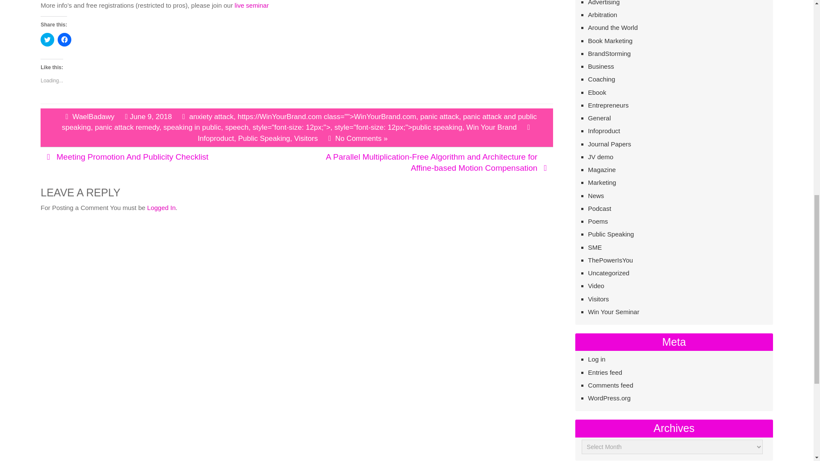 The height and width of the screenshot is (461, 820). I want to click on Click to share on Facebook, so click(64, 39).